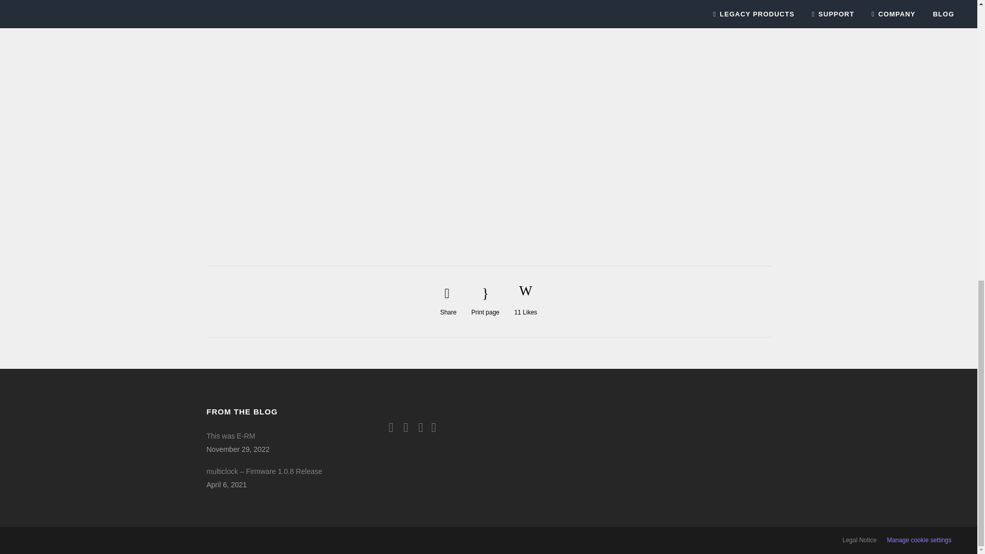 This screenshot has height=554, width=985. Describe the element at coordinates (525, 302) in the screenshot. I see `Like this` at that location.